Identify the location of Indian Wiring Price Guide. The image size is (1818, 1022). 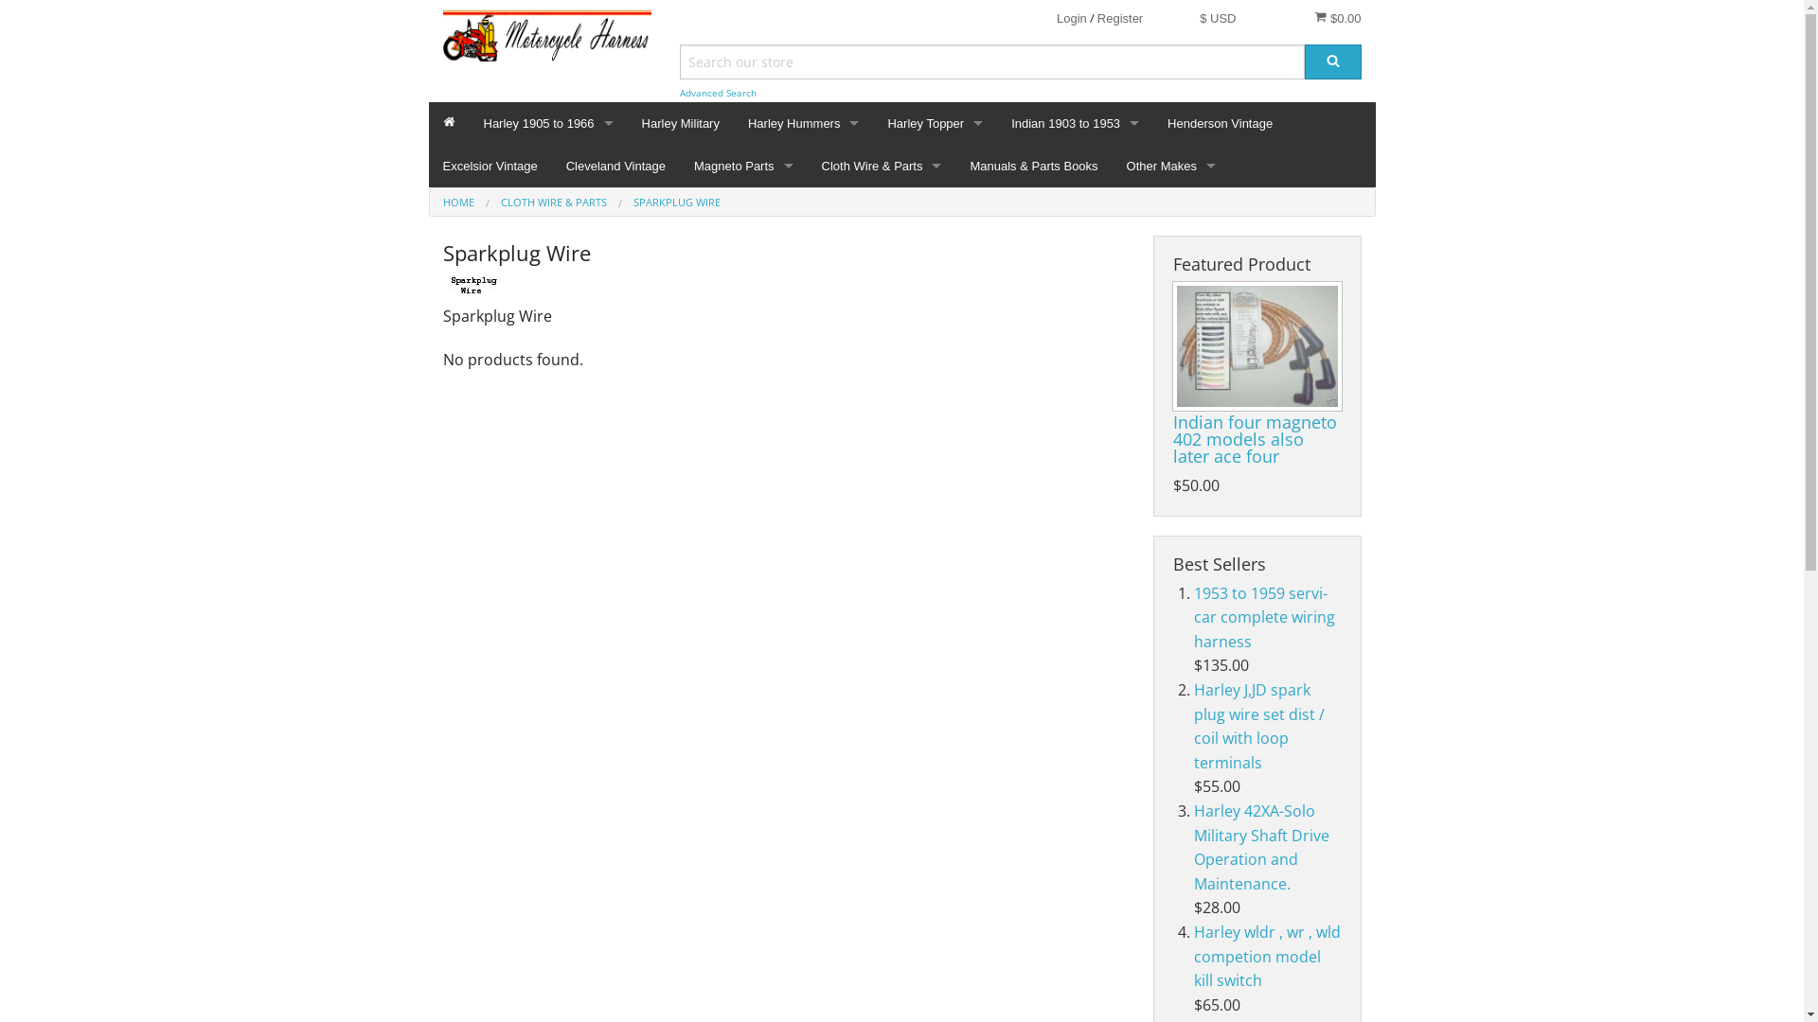
(1076, 189).